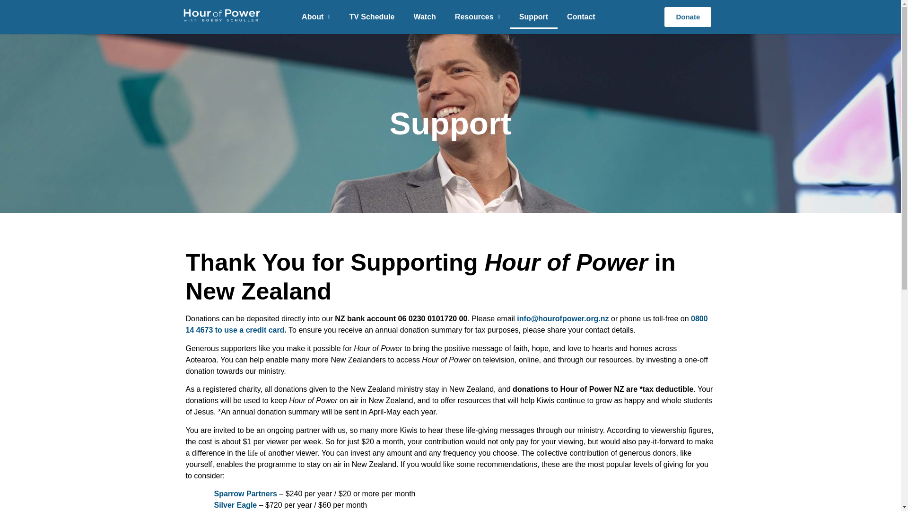 The image size is (908, 511). Describe the element at coordinates (424, 17) in the screenshot. I see `Watch` at that location.